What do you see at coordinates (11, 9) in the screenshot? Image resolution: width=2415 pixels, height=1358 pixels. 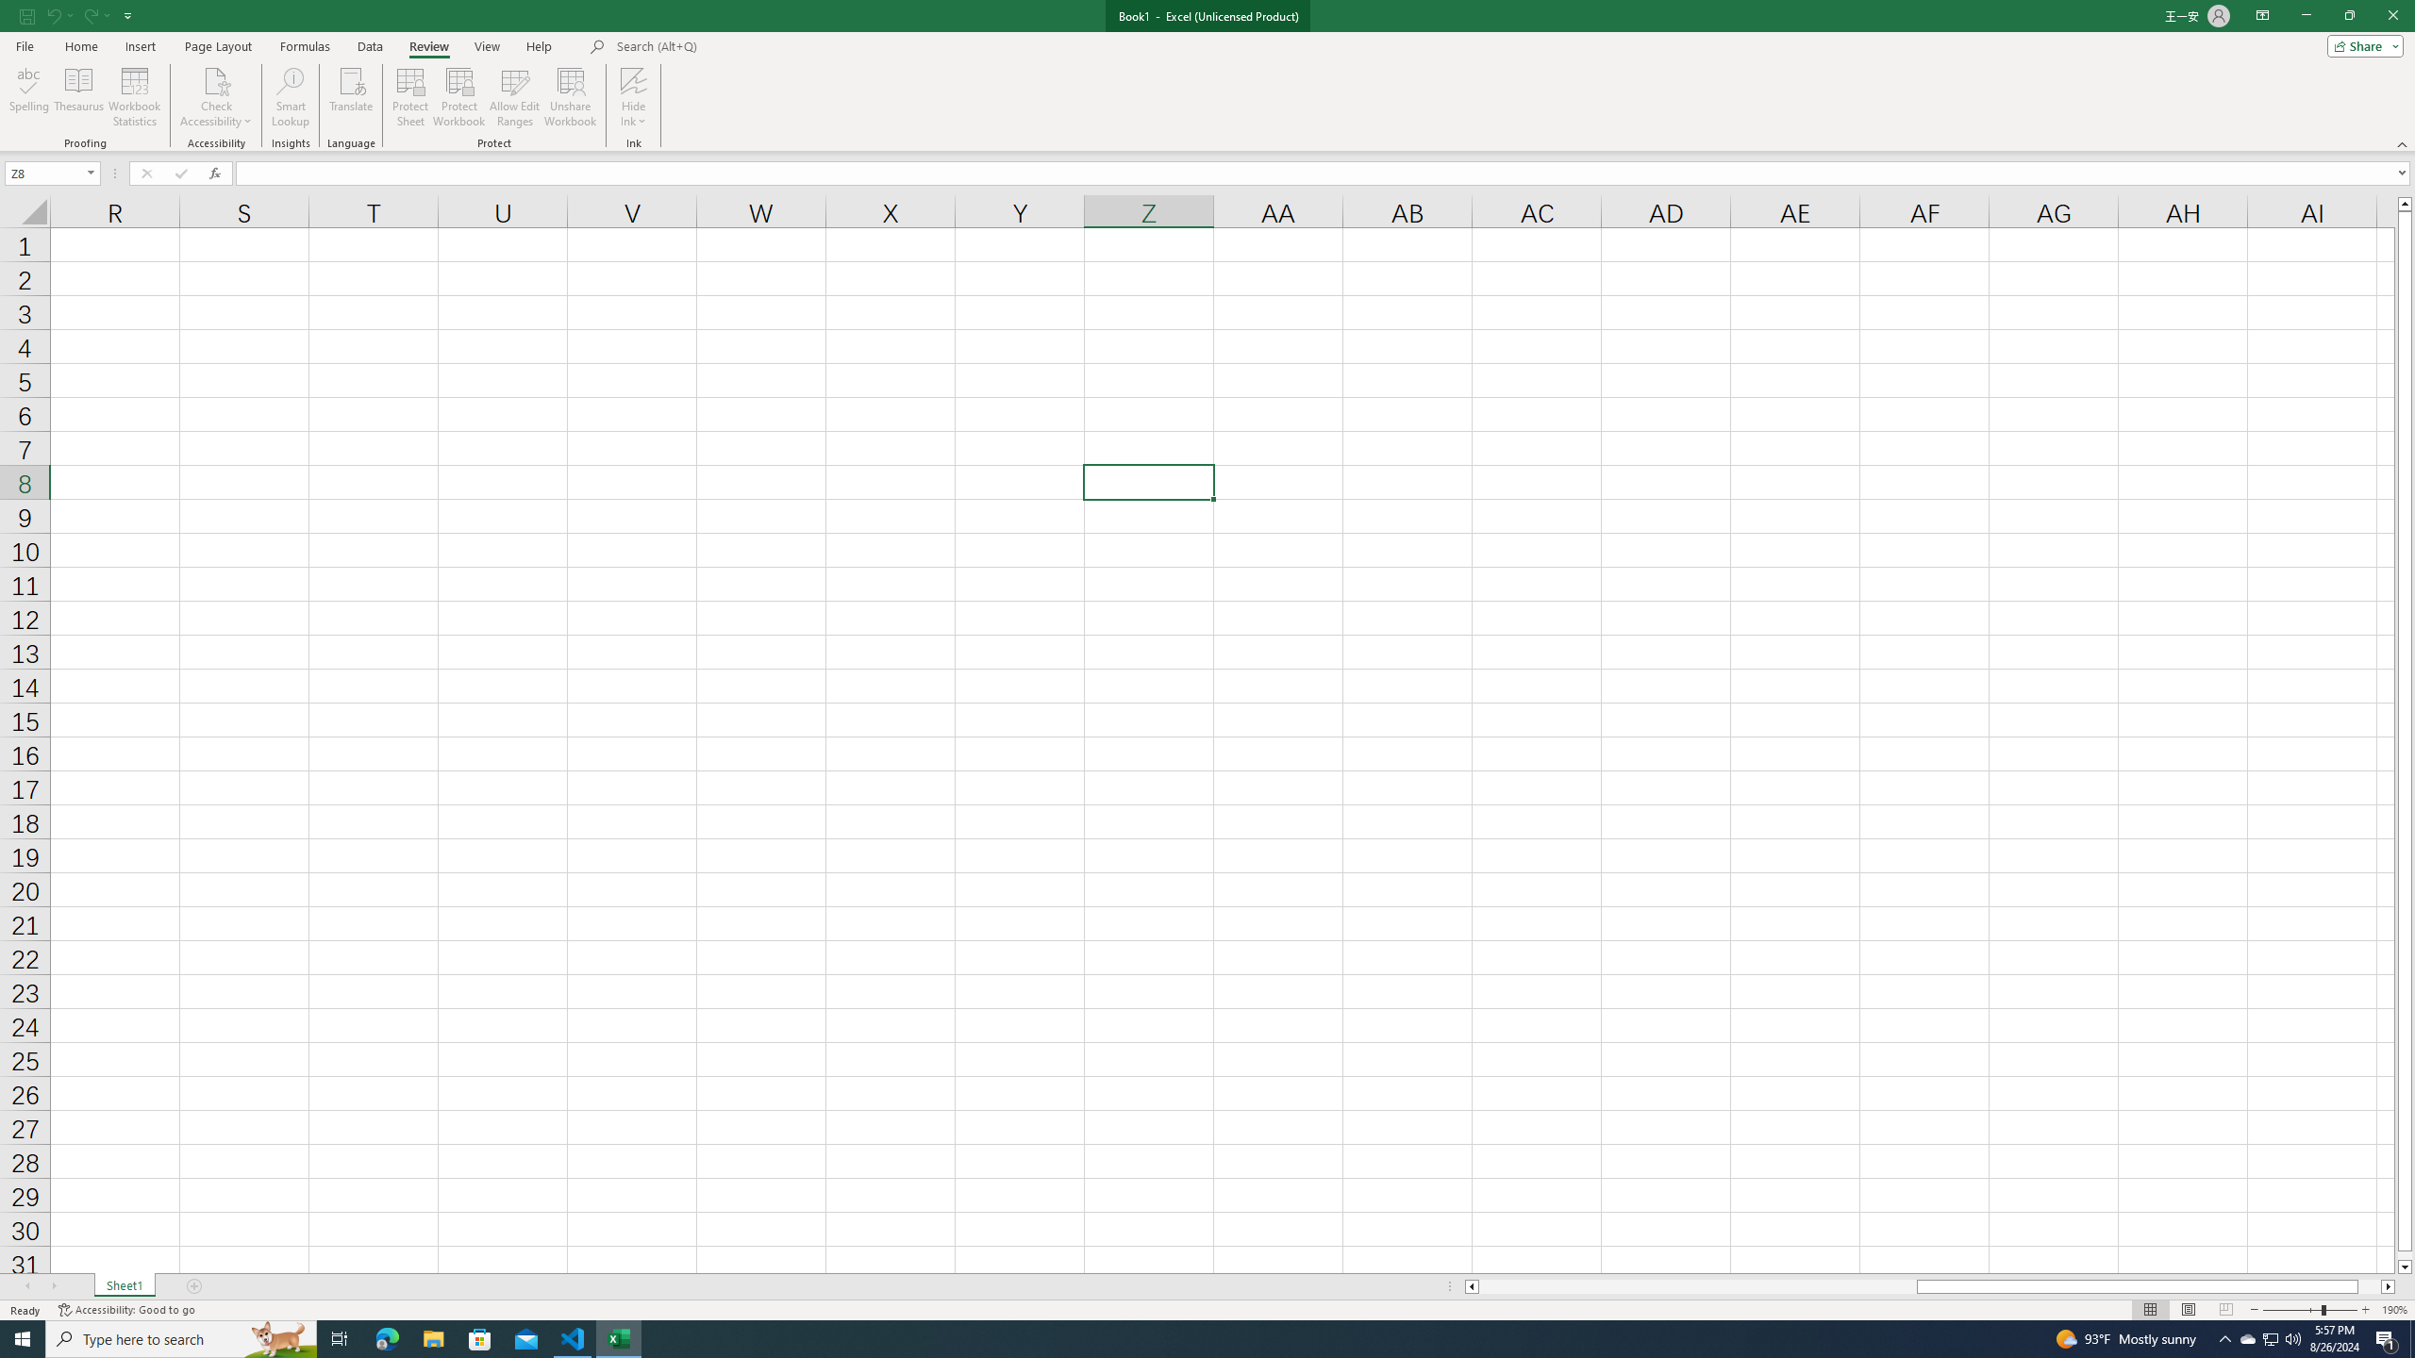 I see `System` at bounding box center [11, 9].